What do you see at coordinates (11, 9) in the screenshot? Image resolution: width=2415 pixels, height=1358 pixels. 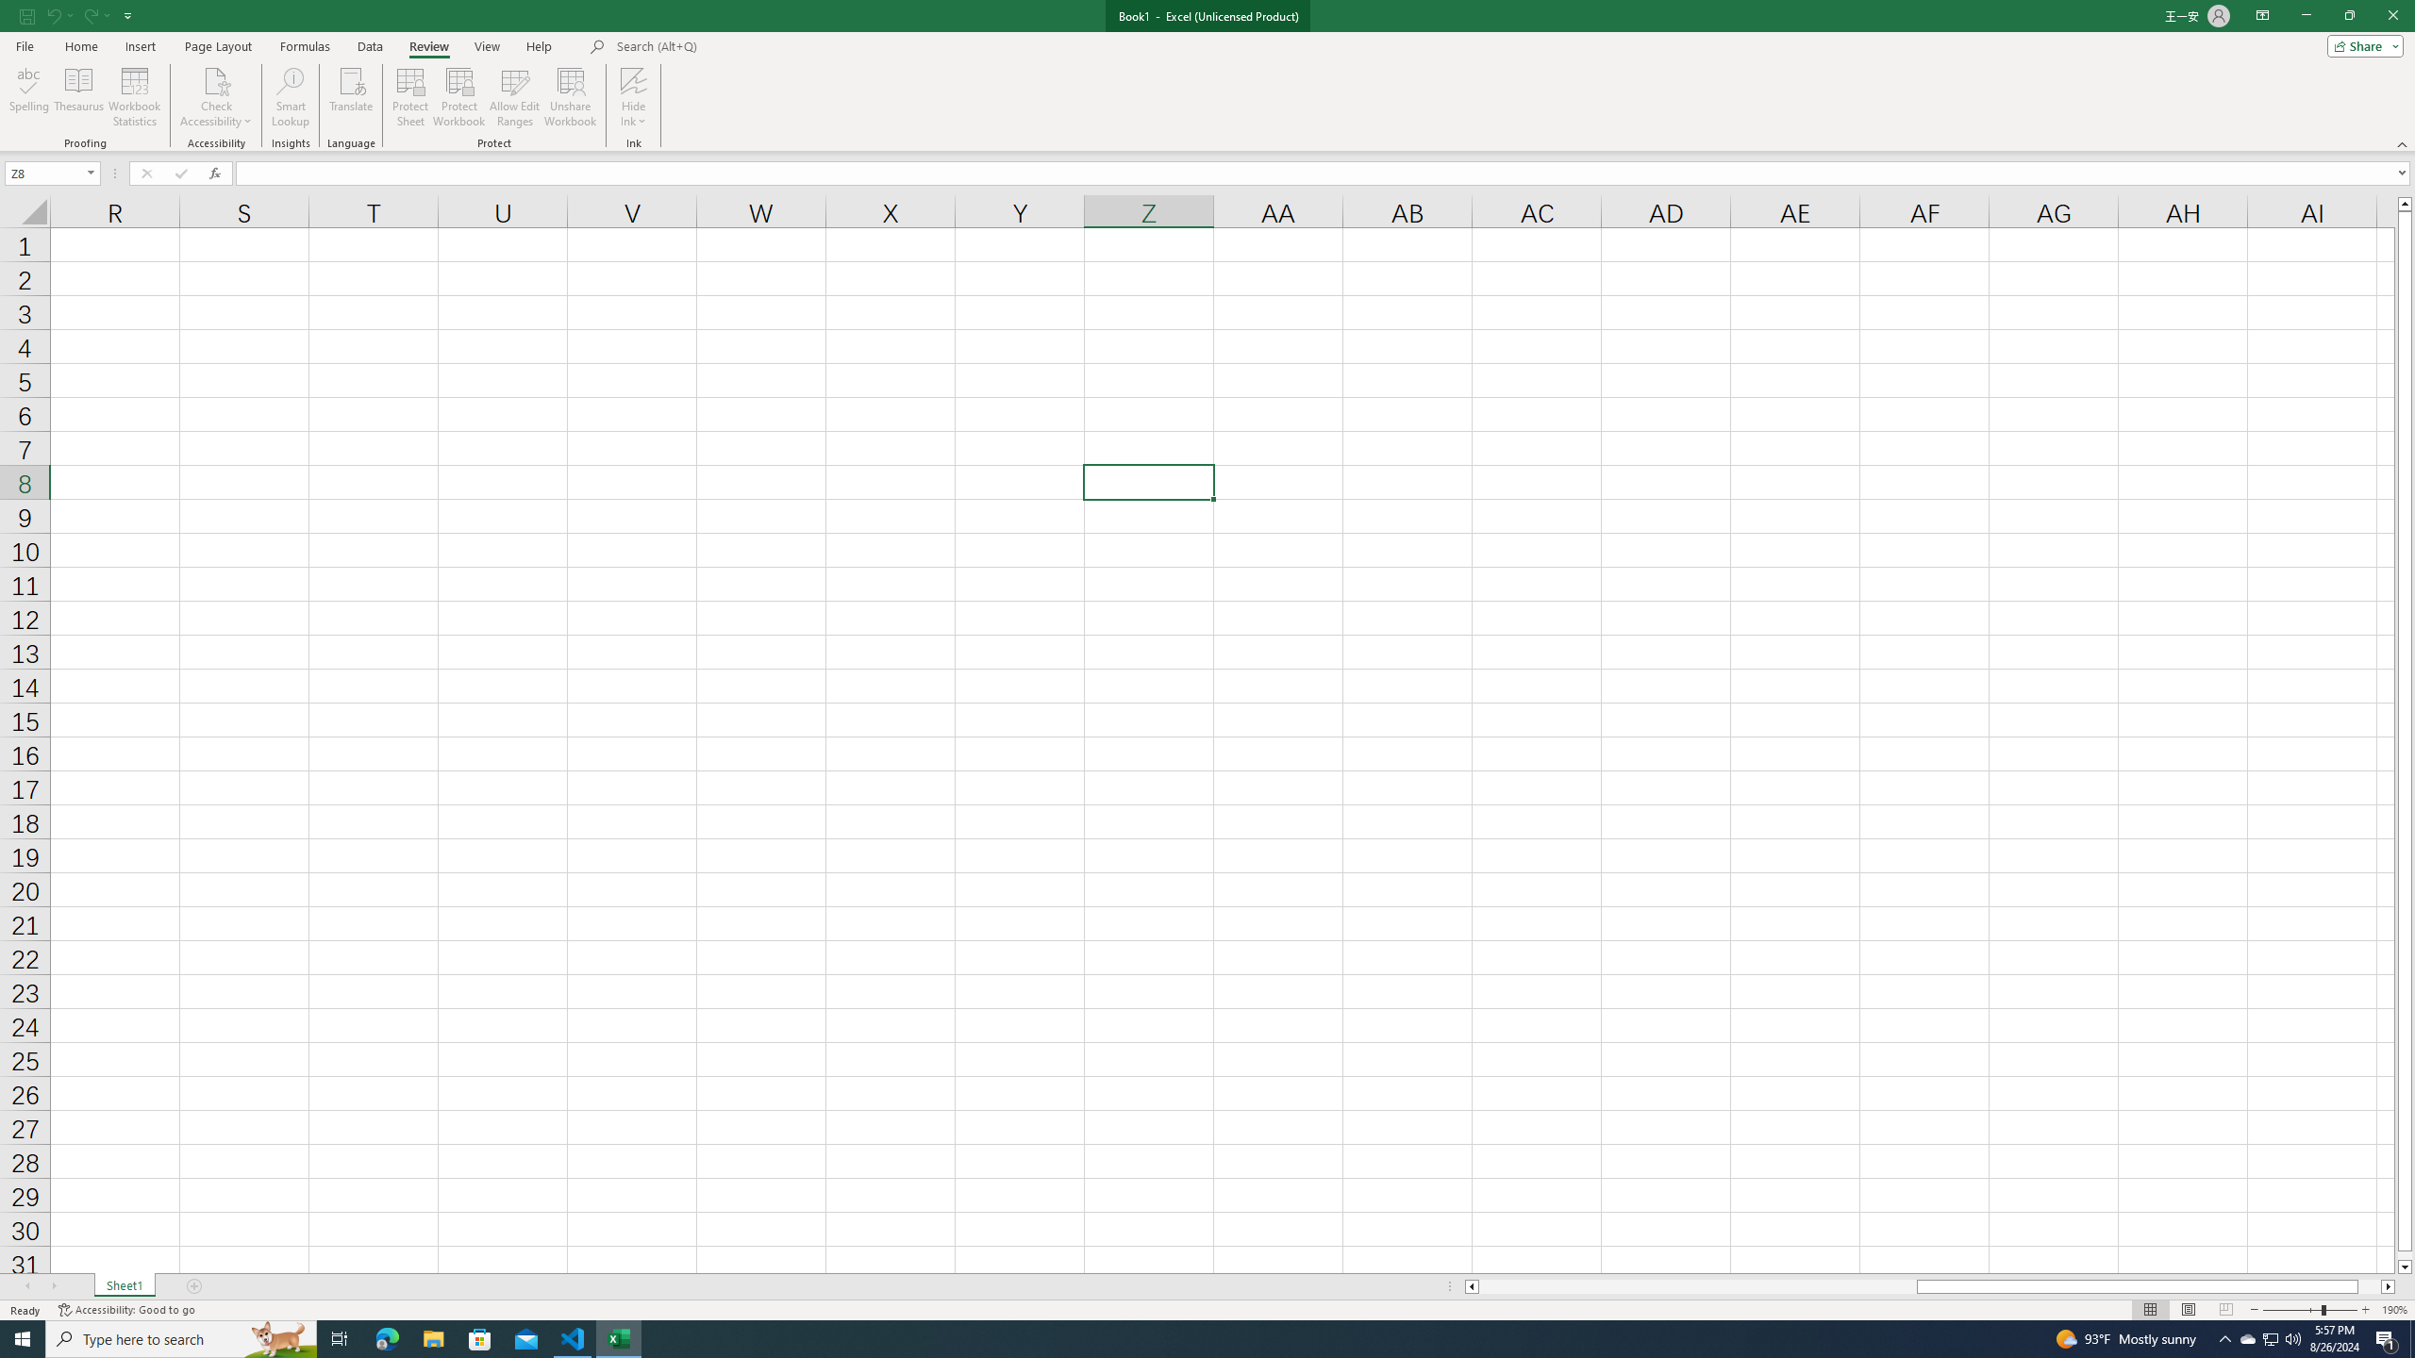 I see `System` at bounding box center [11, 9].